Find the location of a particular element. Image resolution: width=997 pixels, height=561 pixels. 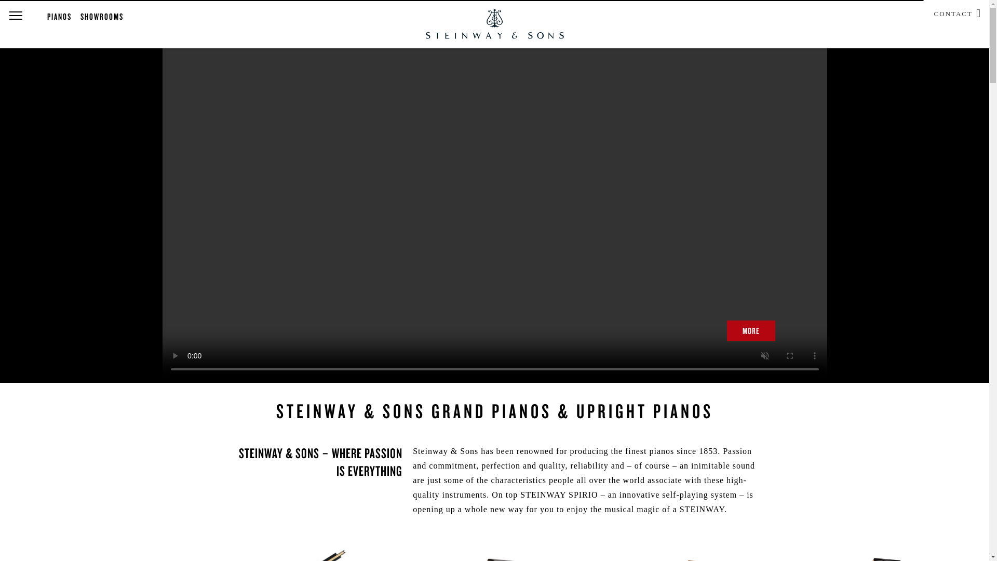

SHOWROOMS is located at coordinates (102, 16).